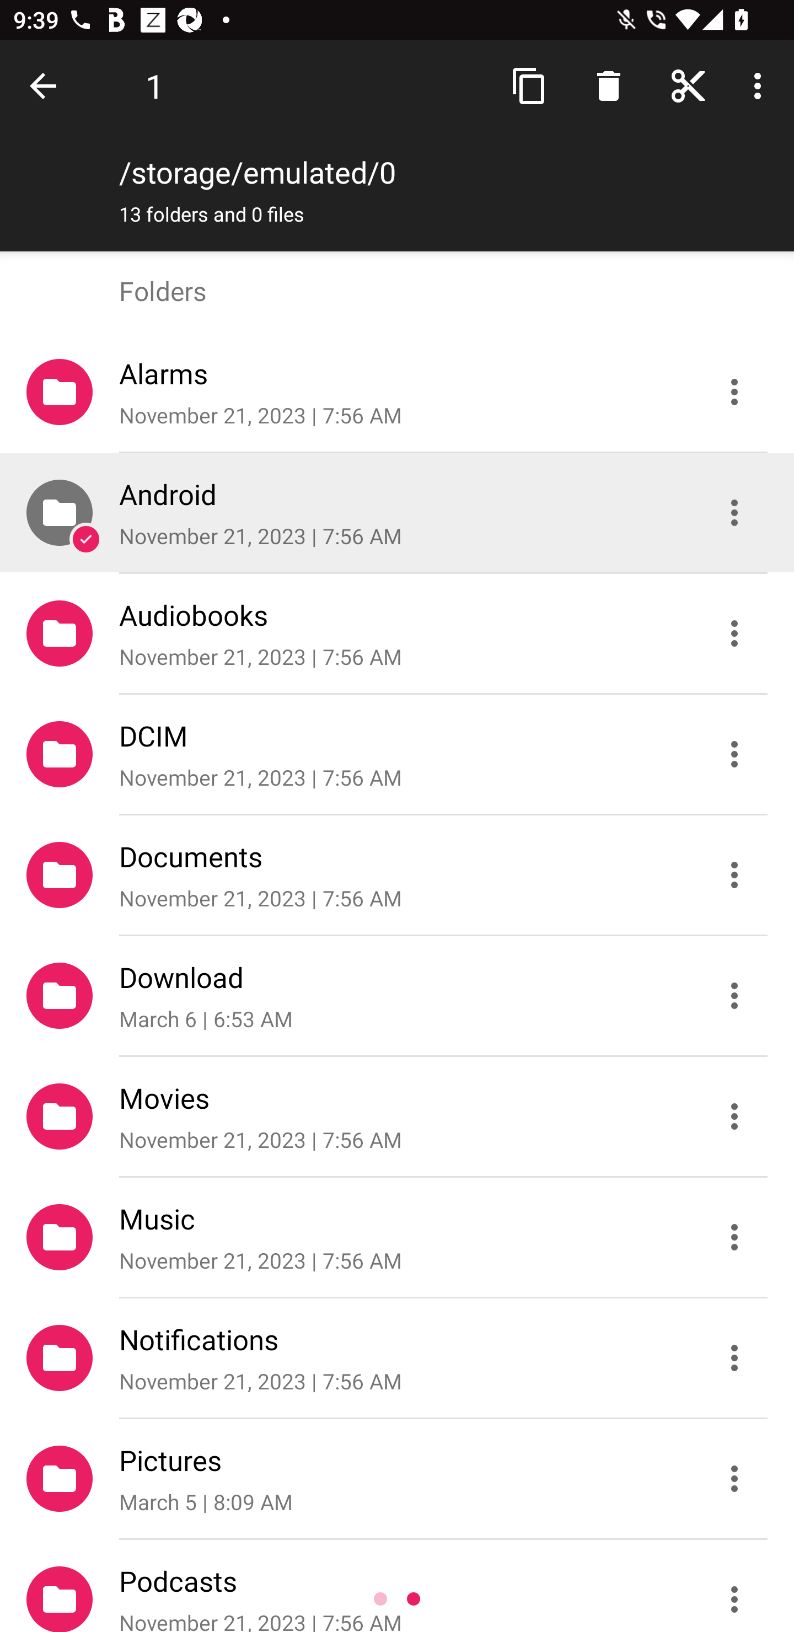 The height and width of the screenshot is (1632, 794). I want to click on Download March 6 | 6:53 AM, so click(397, 996).